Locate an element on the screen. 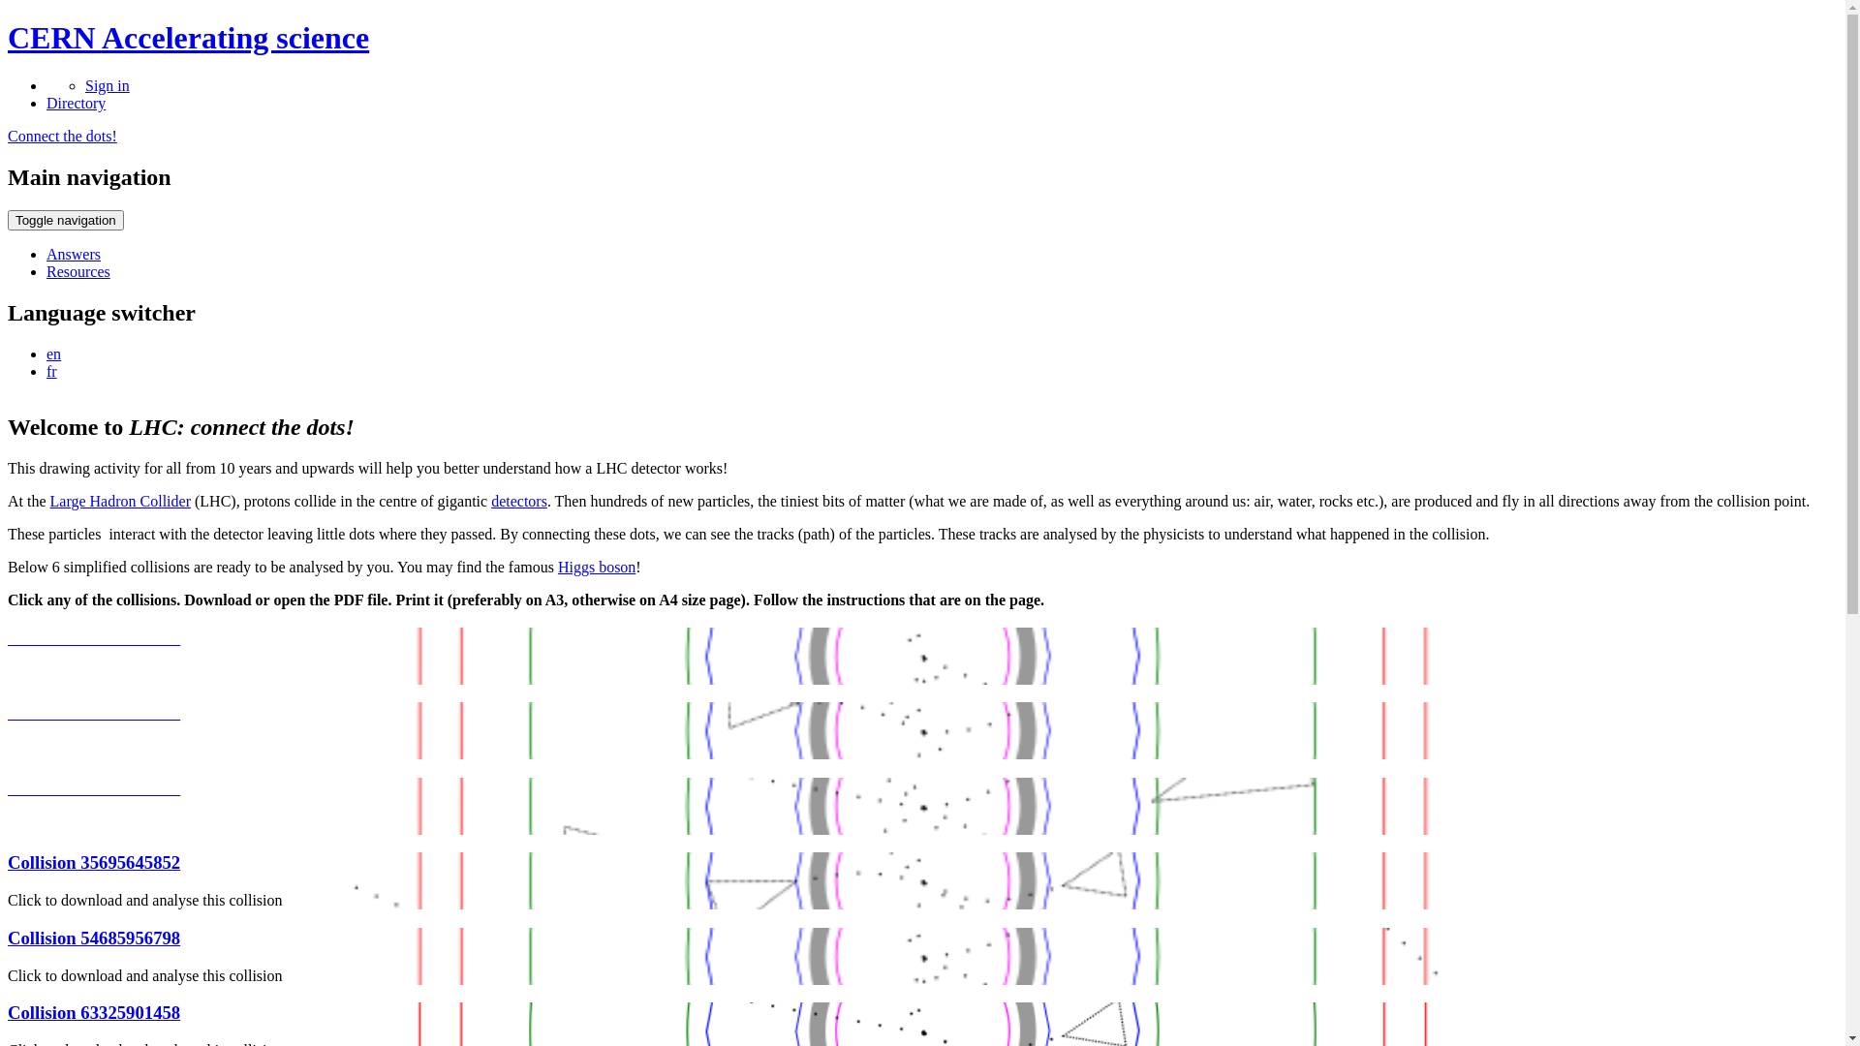 This screenshot has width=1860, height=1046. Collision 35695645852 is located at coordinates (94, 862).